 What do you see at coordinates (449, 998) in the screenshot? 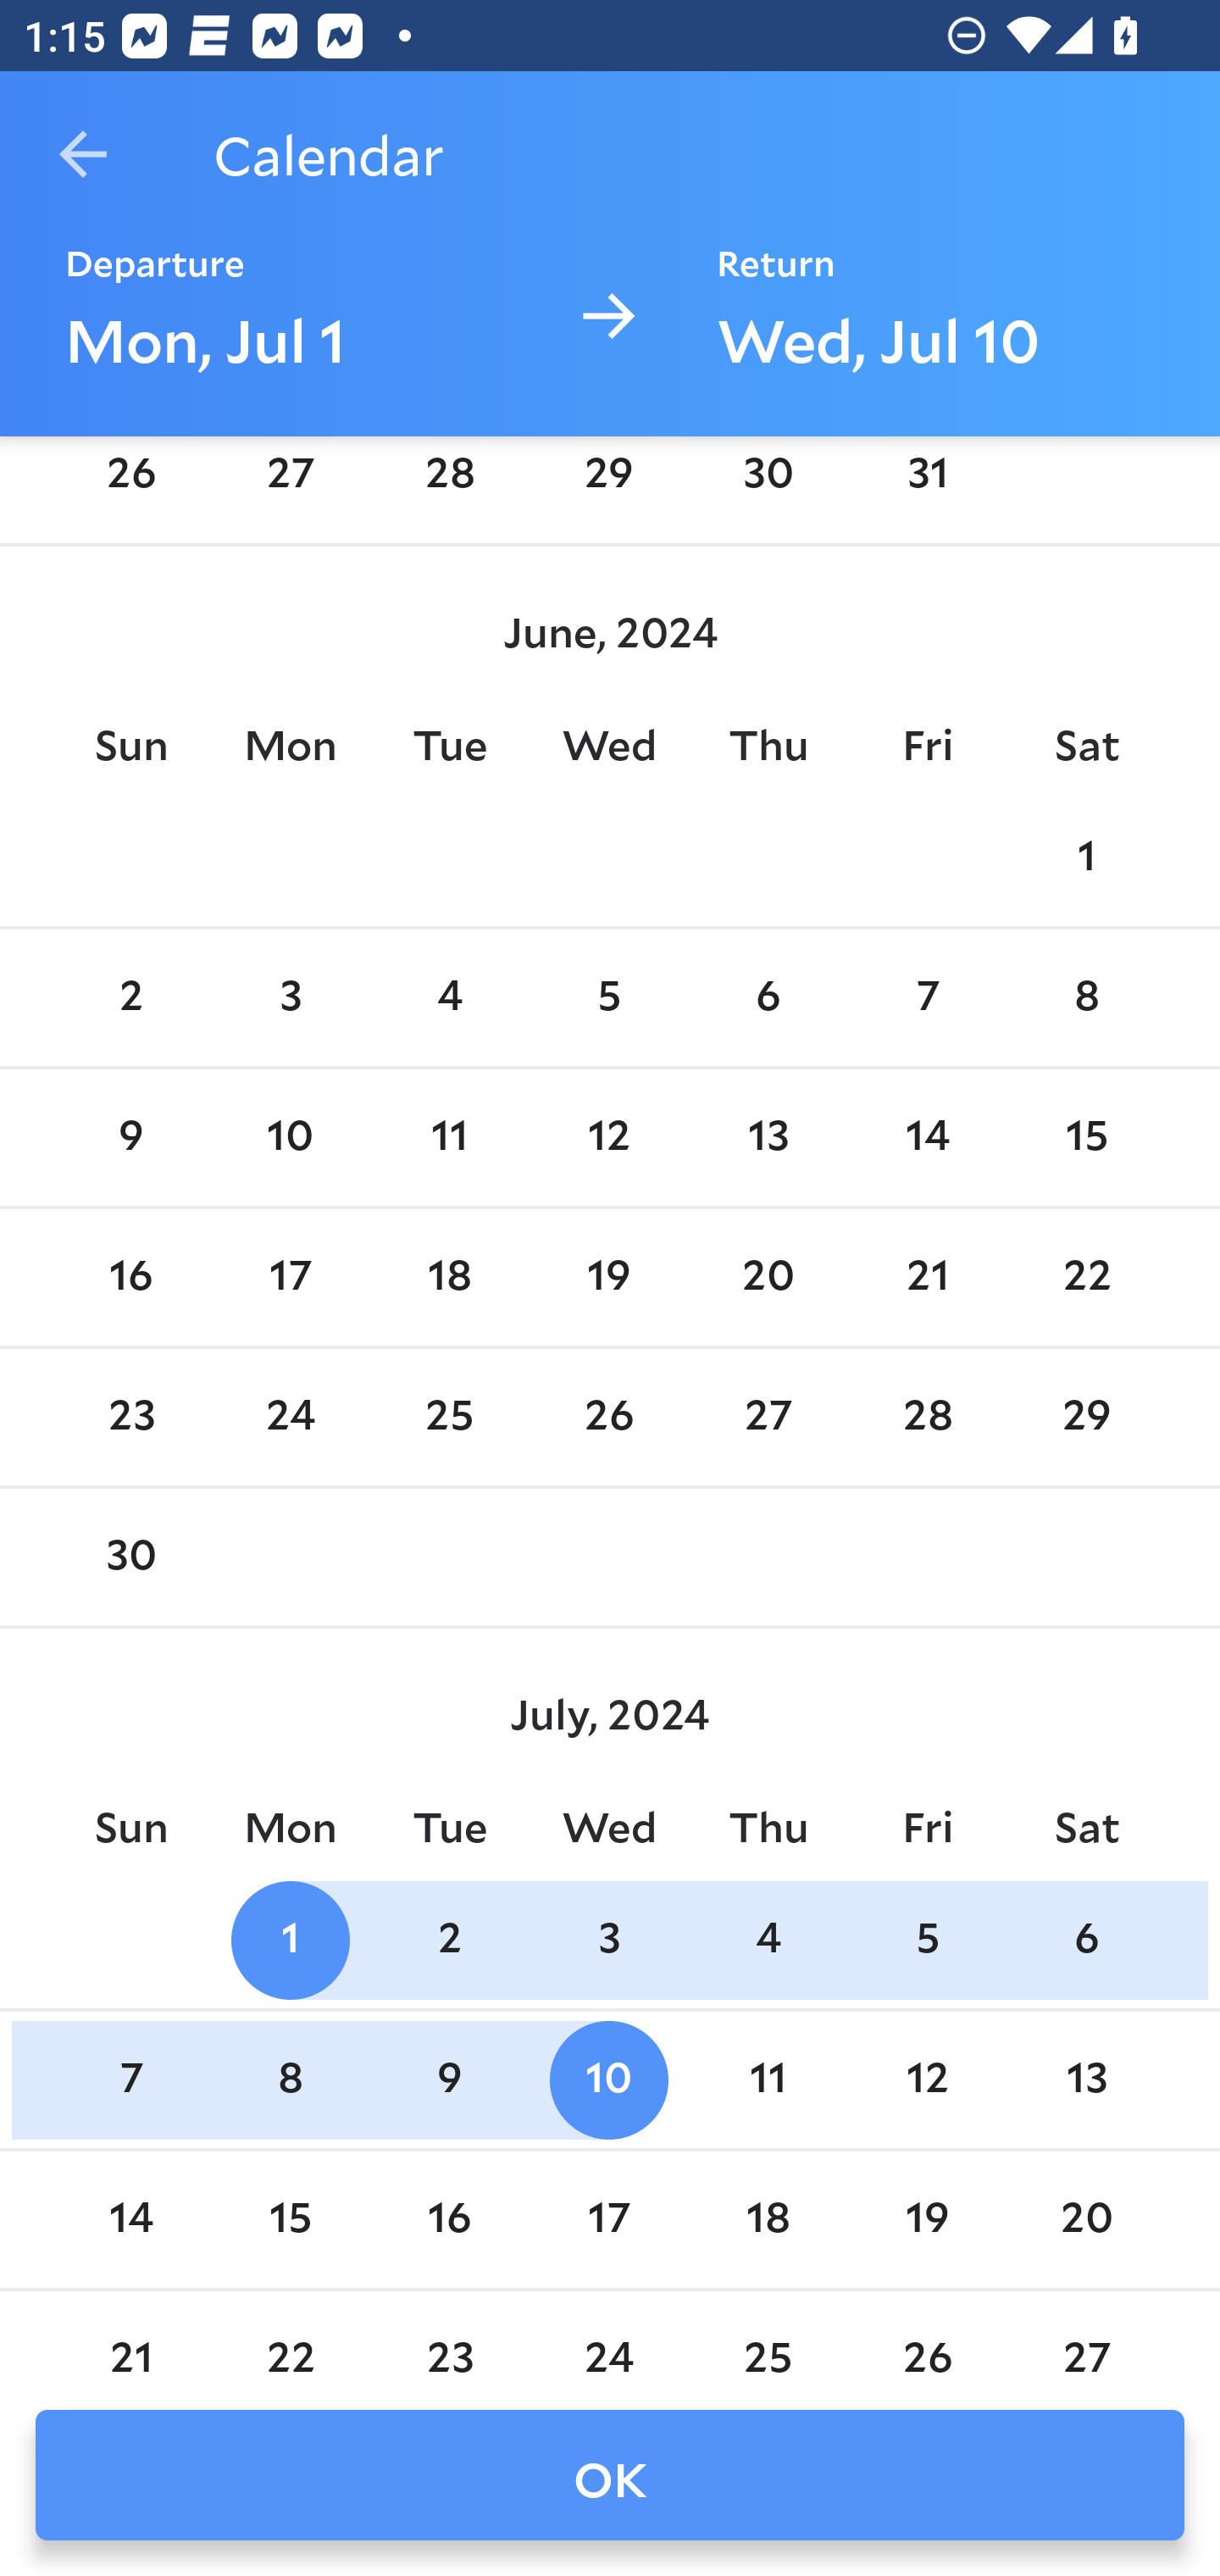
I see `4` at bounding box center [449, 998].